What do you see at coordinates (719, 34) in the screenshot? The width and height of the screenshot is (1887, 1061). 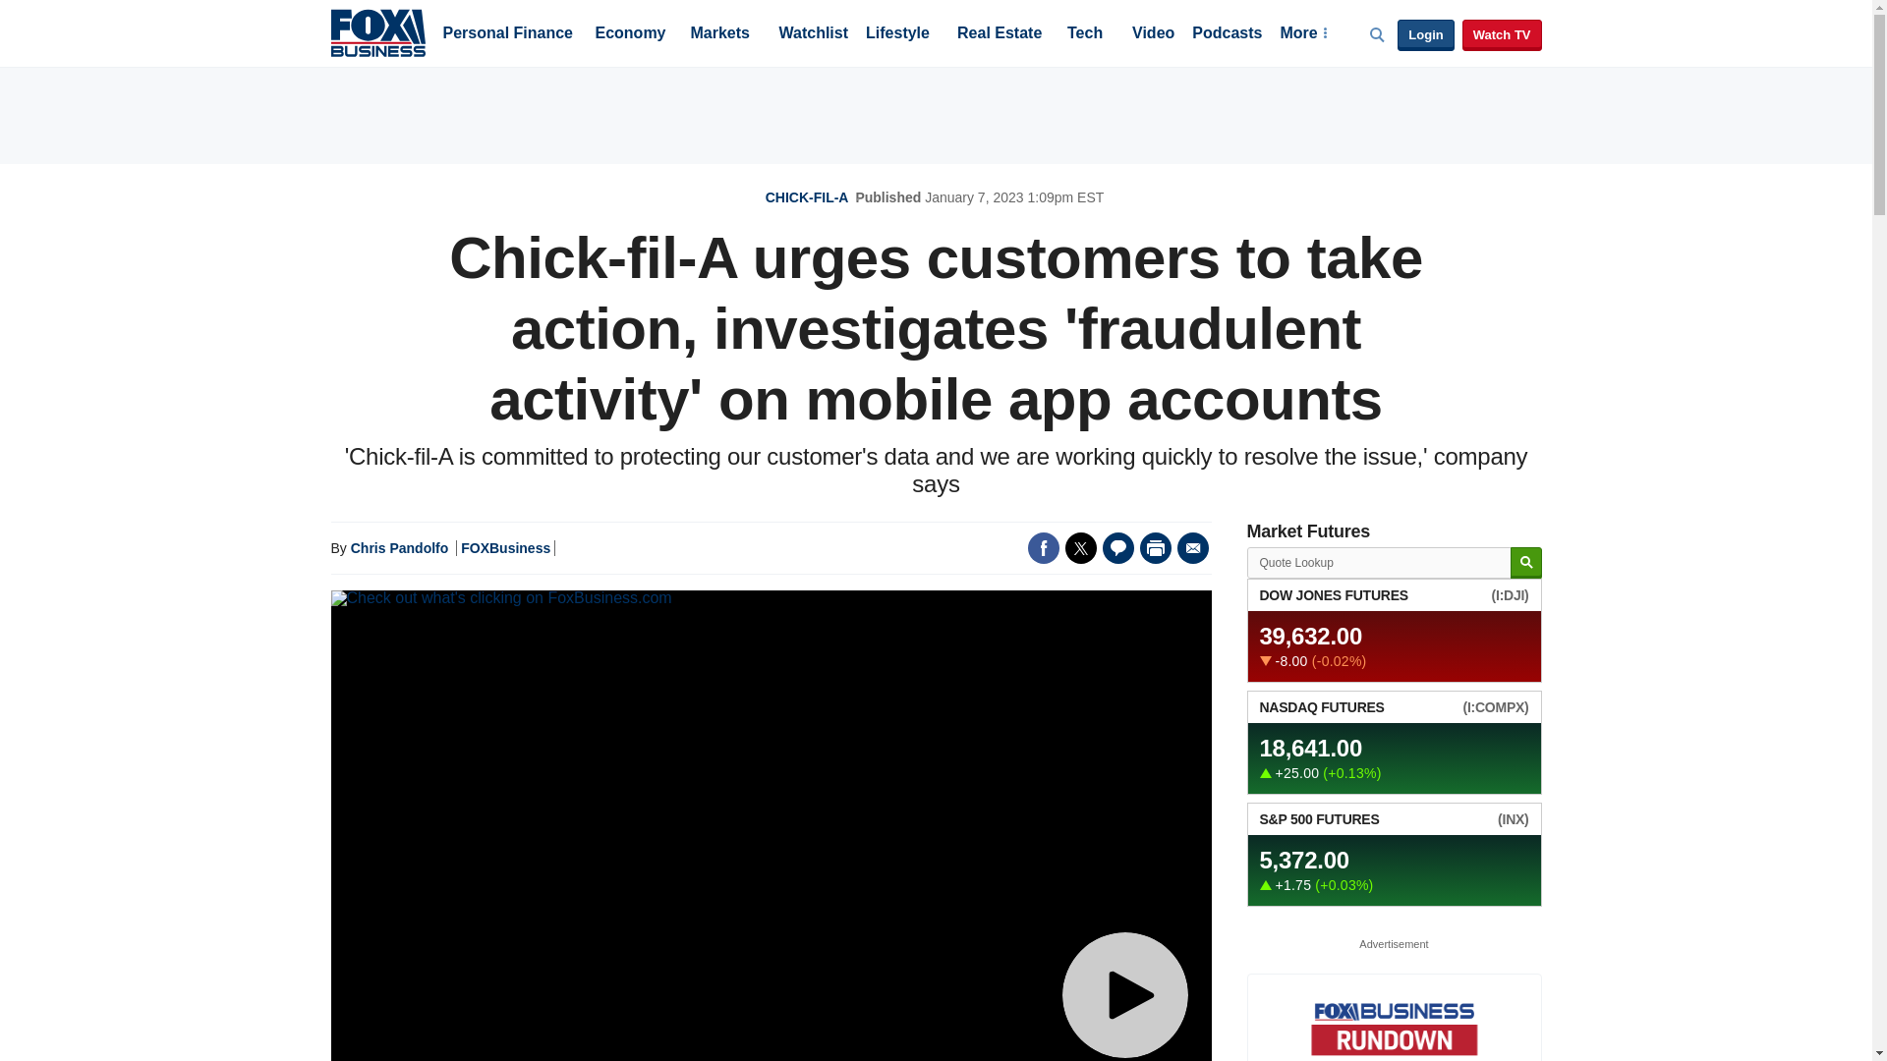 I see `Markets` at bounding box center [719, 34].